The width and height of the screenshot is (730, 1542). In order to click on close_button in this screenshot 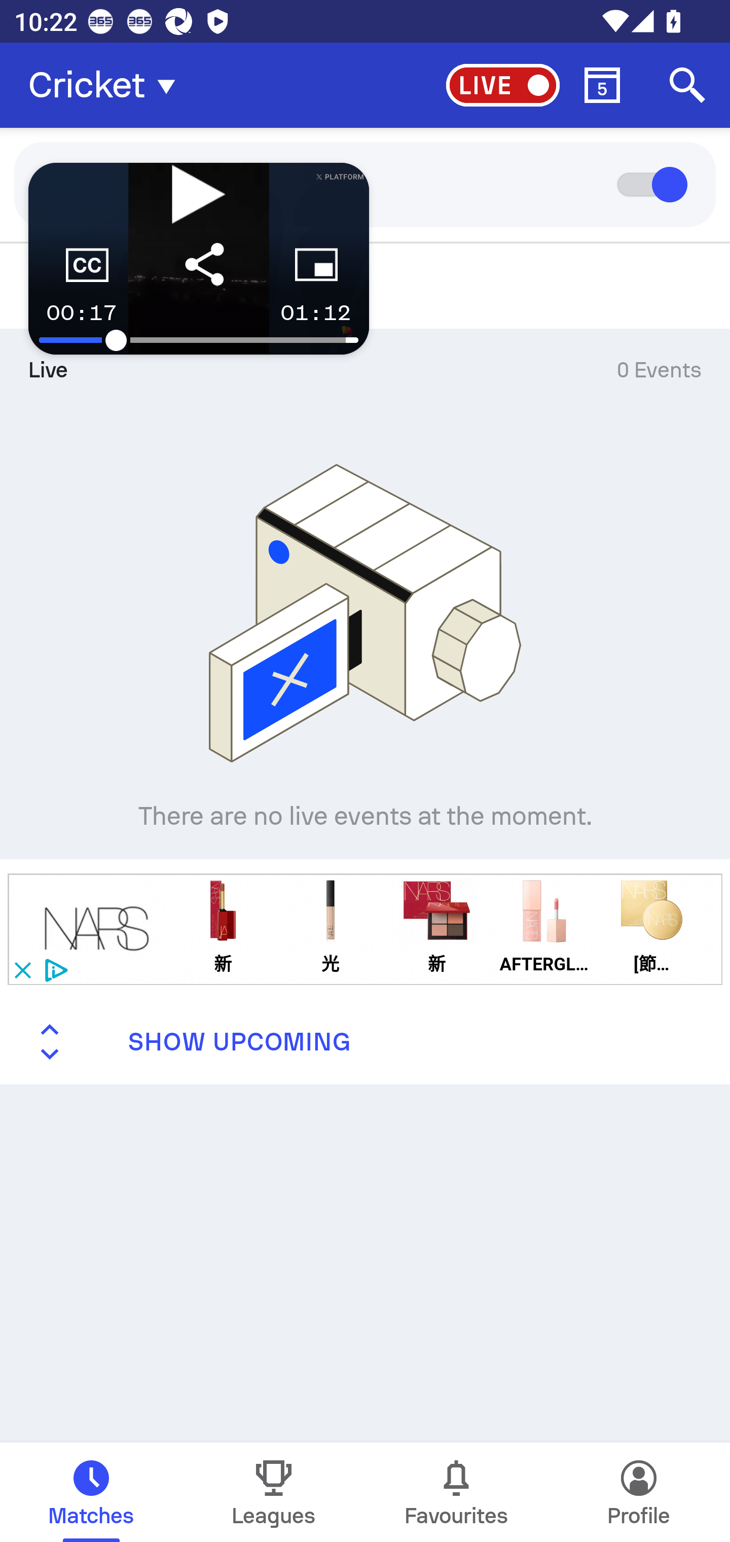, I will do `click(21, 970)`.